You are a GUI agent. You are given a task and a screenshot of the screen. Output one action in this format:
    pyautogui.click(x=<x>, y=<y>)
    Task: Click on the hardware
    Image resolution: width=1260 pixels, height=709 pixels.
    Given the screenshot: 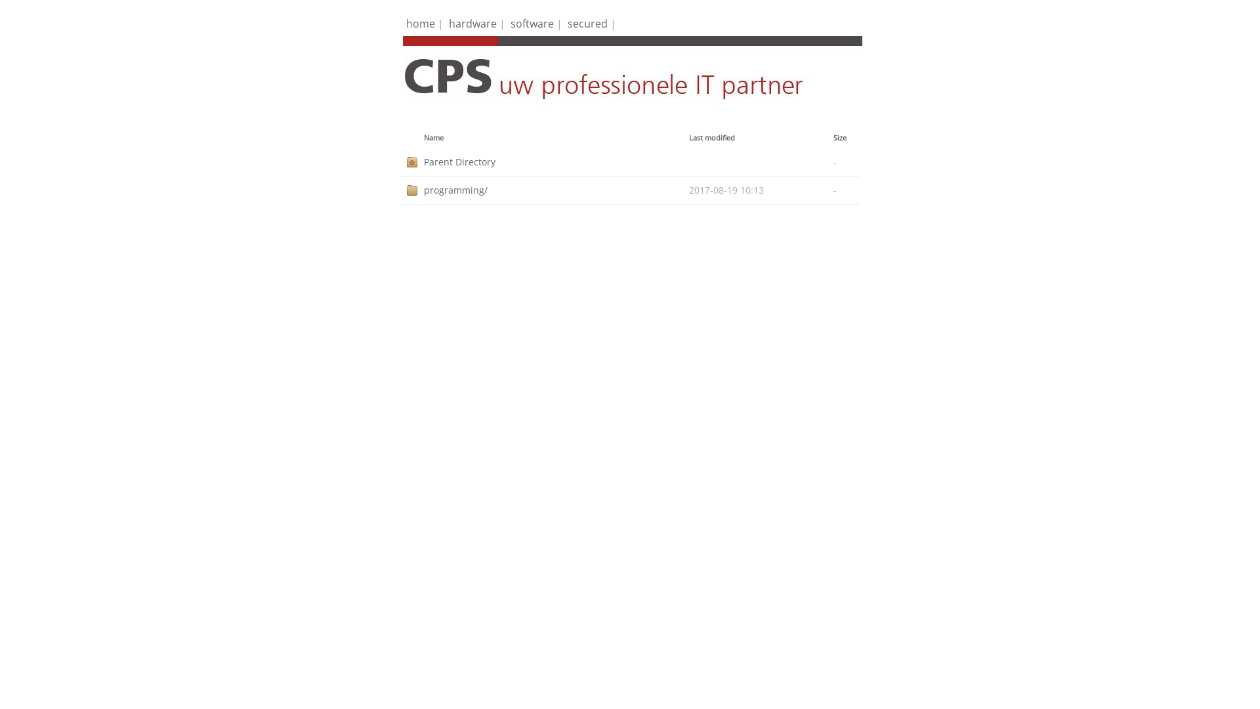 What is the action you would take?
    pyautogui.click(x=472, y=24)
    